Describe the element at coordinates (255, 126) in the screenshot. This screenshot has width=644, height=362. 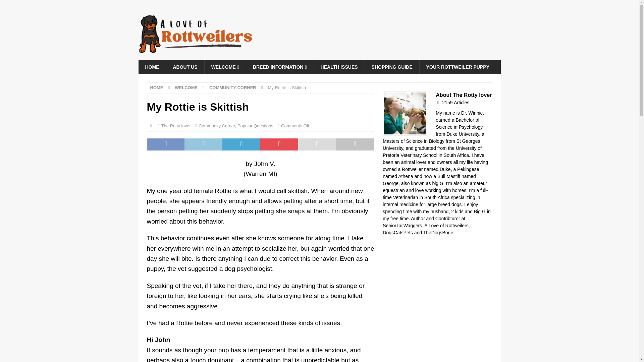
I see `Popular Questions` at that location.